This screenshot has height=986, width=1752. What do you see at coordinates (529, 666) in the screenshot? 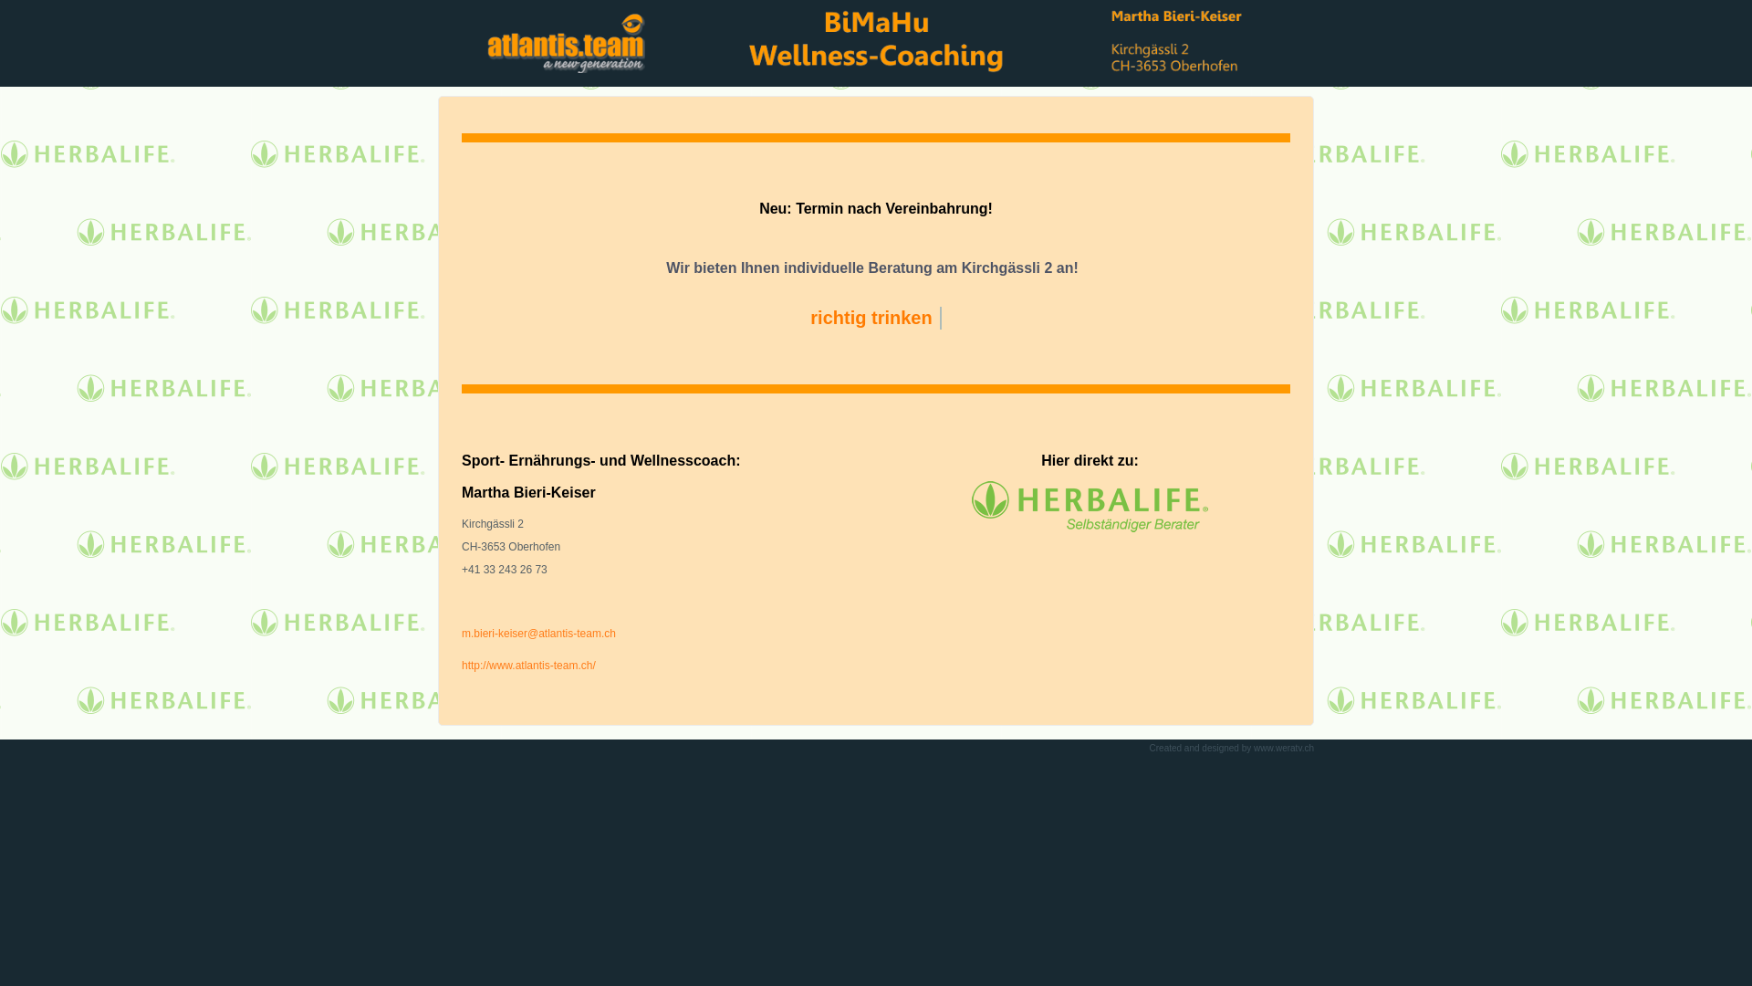
I see `http://www.atlantis-team.ch/` at bounding box center [529, 666].